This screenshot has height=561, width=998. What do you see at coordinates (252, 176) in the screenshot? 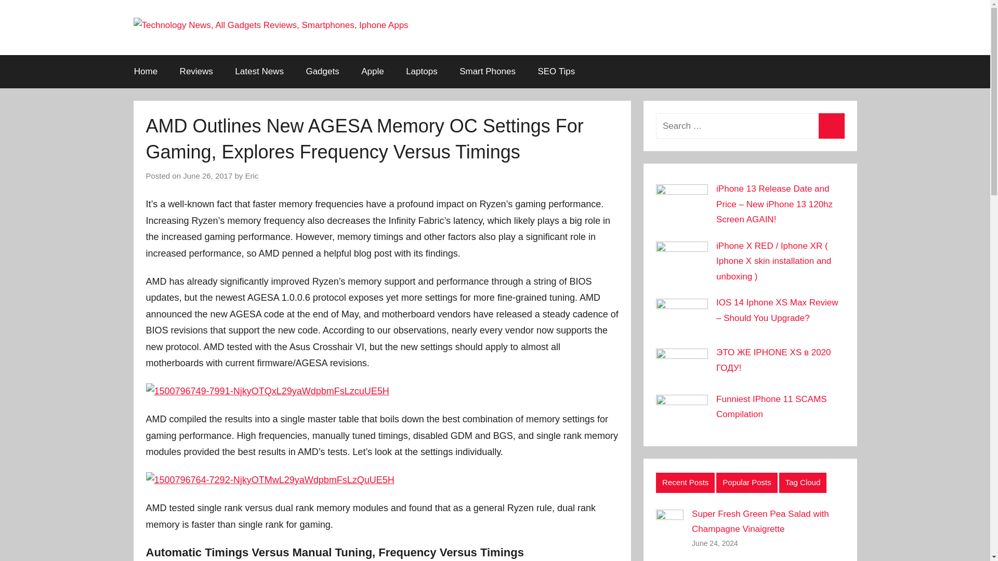
I see `View all posts by Eric` at bounding box center [252, 176].